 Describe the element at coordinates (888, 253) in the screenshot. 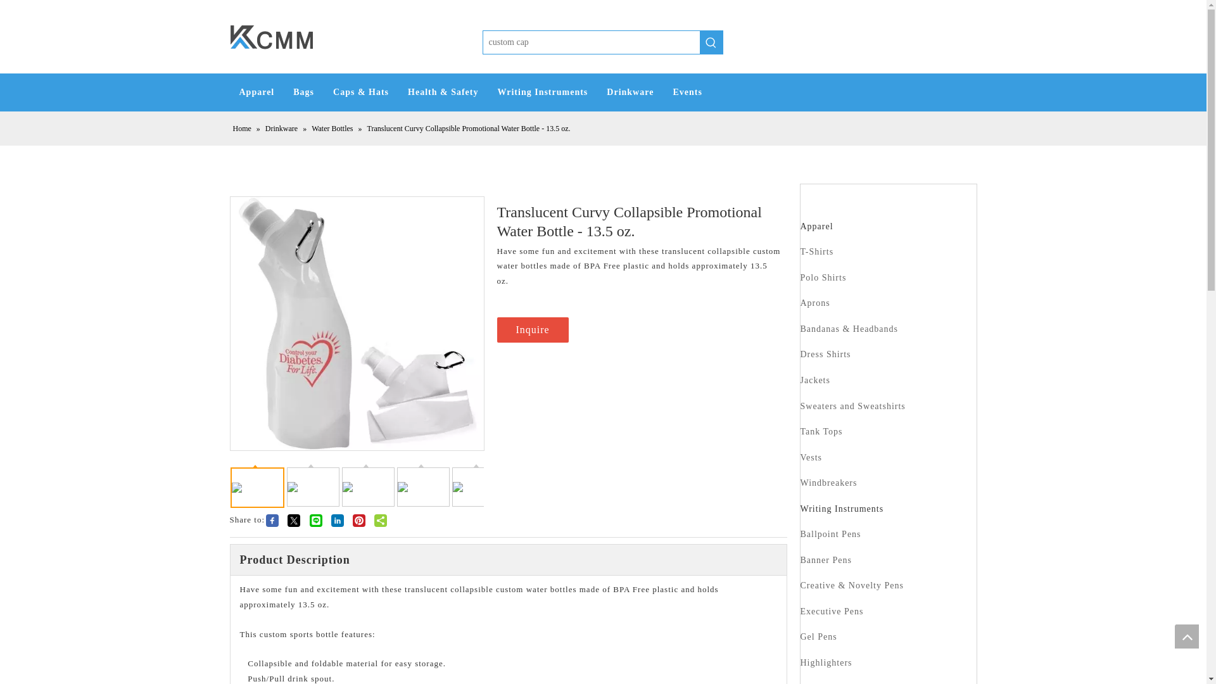

I see `Writing Instruments` at that location.